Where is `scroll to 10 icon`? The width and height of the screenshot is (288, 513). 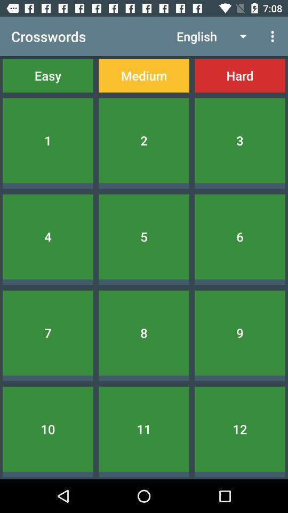
scroll to 10 icon is located at coordinates (48, 429).